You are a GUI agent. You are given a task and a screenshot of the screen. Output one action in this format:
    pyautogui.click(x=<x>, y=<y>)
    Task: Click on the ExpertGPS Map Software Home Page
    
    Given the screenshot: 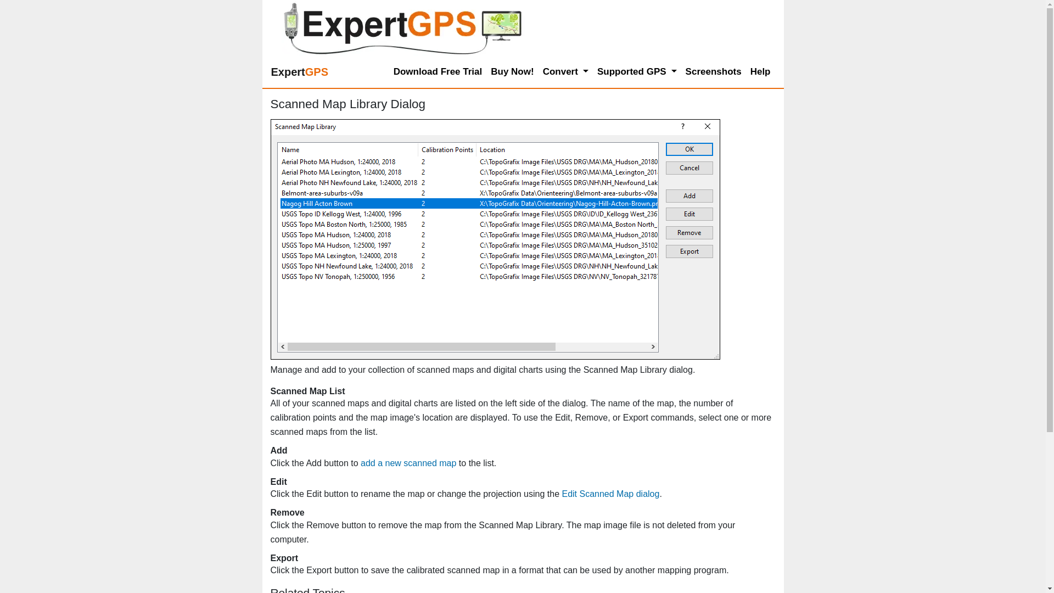 What is the action you would take?
    pyautogui.click(x=300, y=72)
    